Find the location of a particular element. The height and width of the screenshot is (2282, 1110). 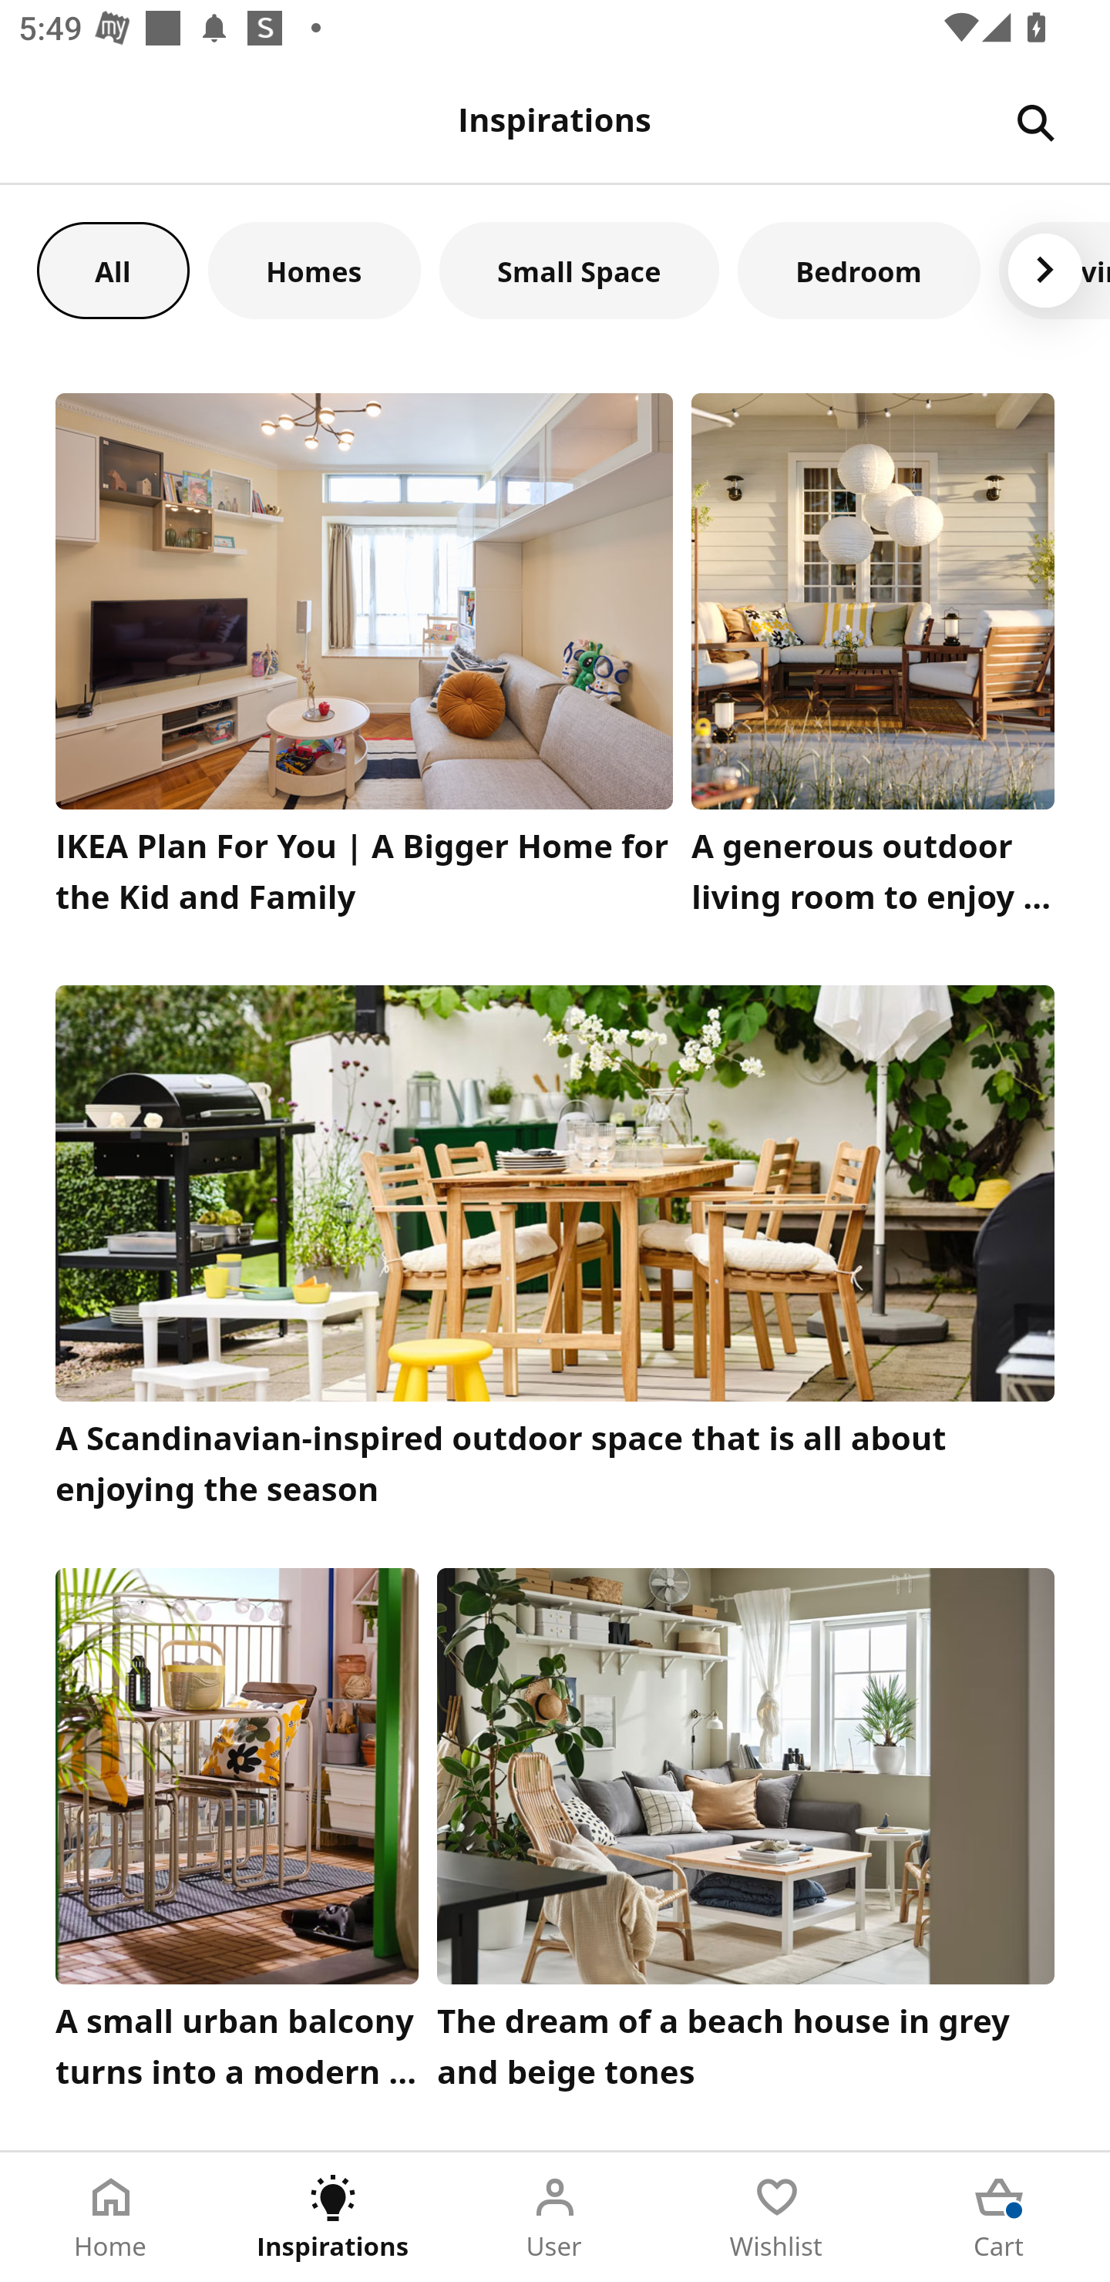

Small Space is located at coordinates (580, 270).